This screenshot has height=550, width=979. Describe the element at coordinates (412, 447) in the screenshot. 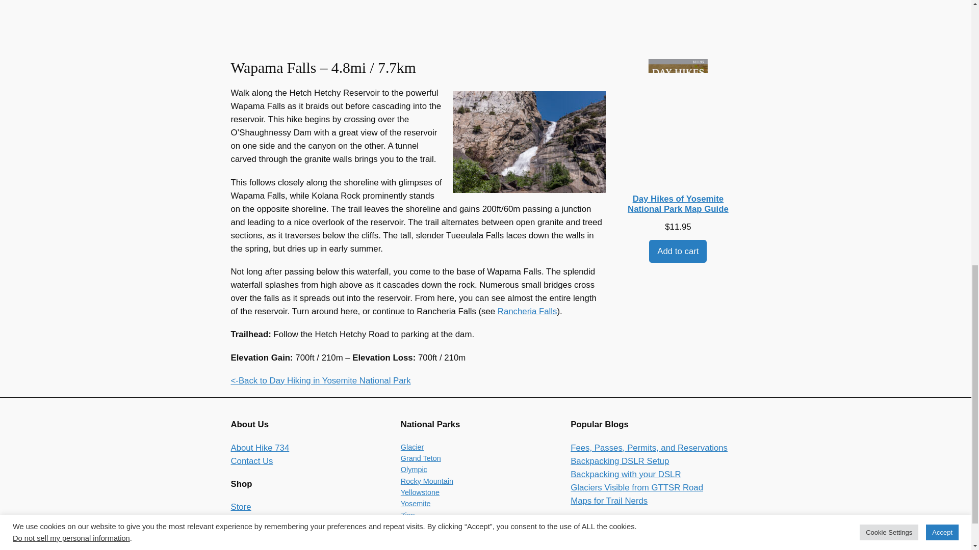

I see `Glacier` at that location.